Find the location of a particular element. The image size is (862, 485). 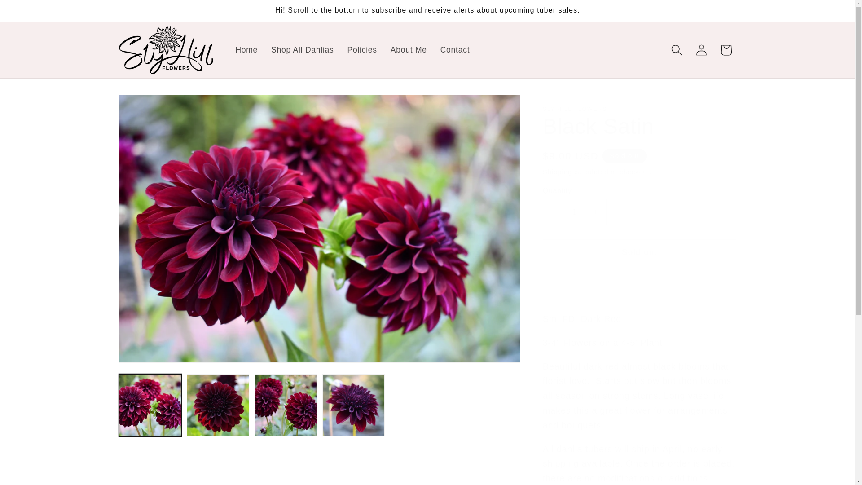

Cart is located at coordinates (726, 50).